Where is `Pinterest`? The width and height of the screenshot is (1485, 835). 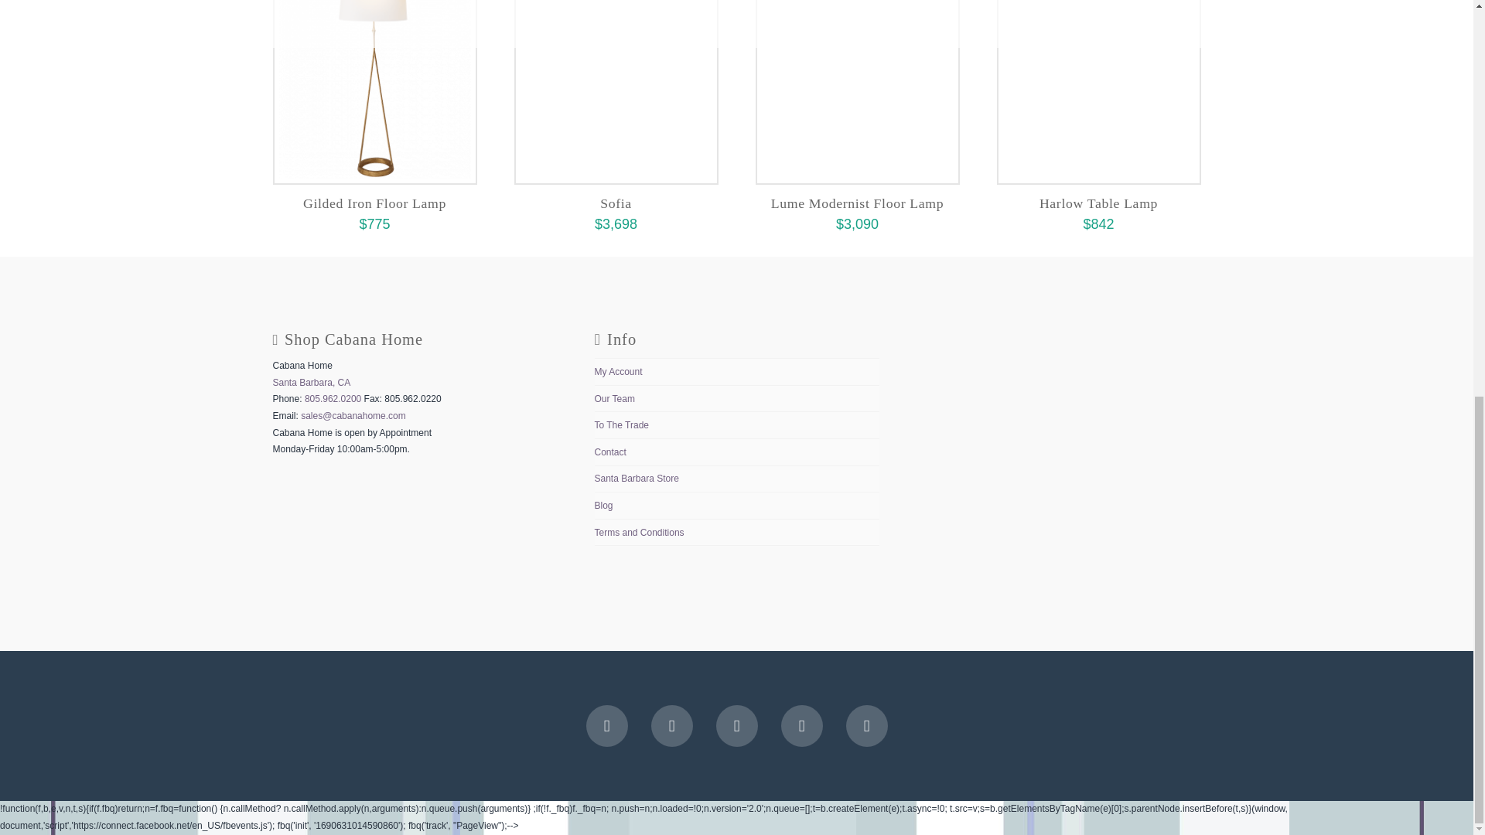 Pinterest is located at coordinates (867, 725).